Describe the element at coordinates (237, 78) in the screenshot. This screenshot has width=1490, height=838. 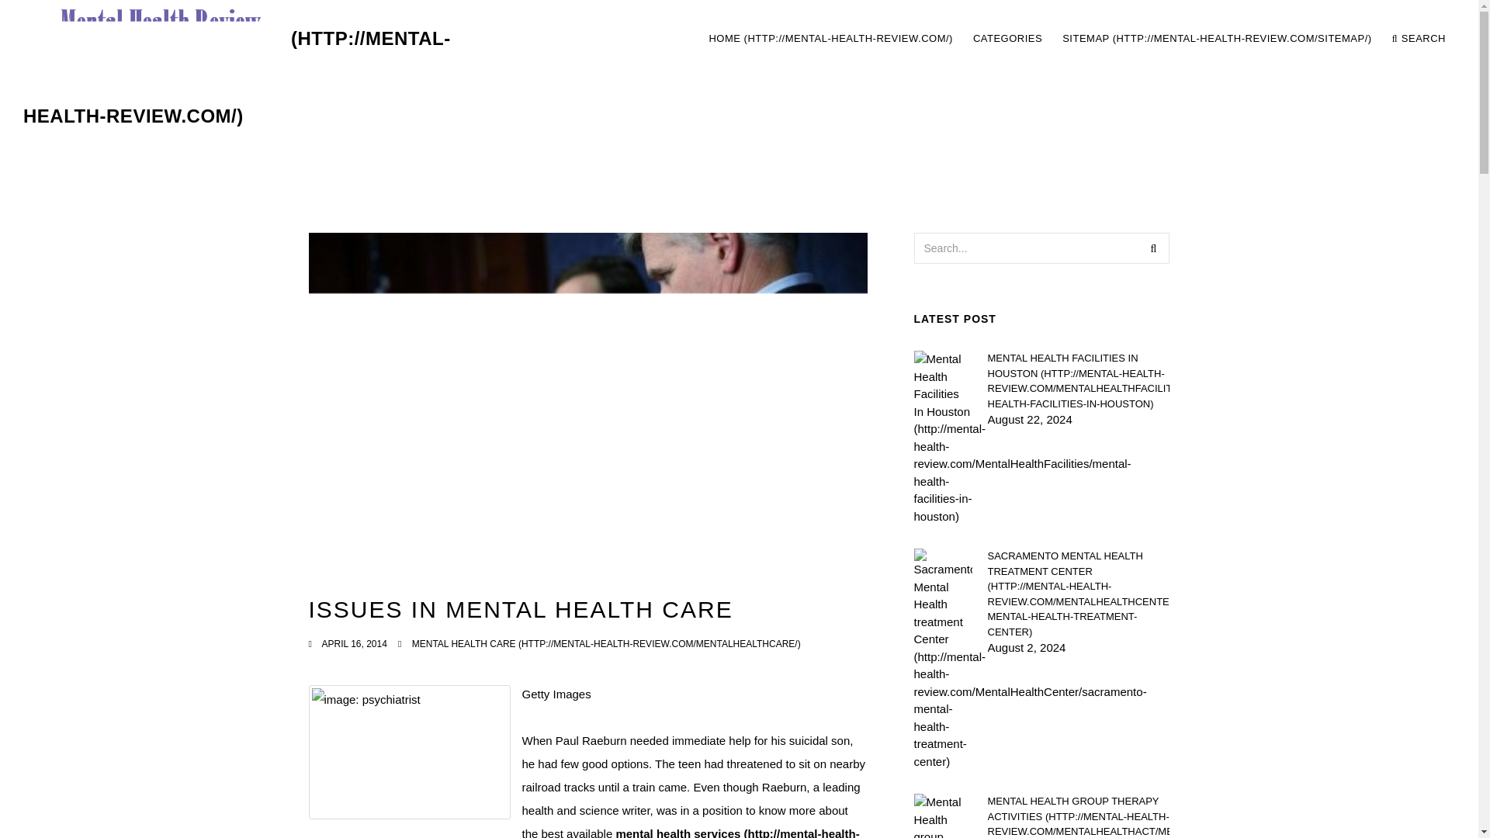
I see `Mental Health Review` at that location.